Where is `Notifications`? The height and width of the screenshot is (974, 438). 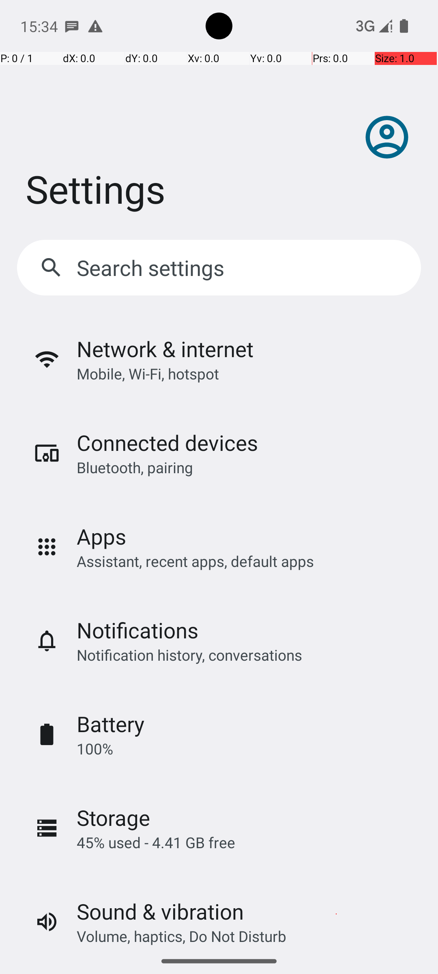
Notifications is located at coordinates (137, 630).